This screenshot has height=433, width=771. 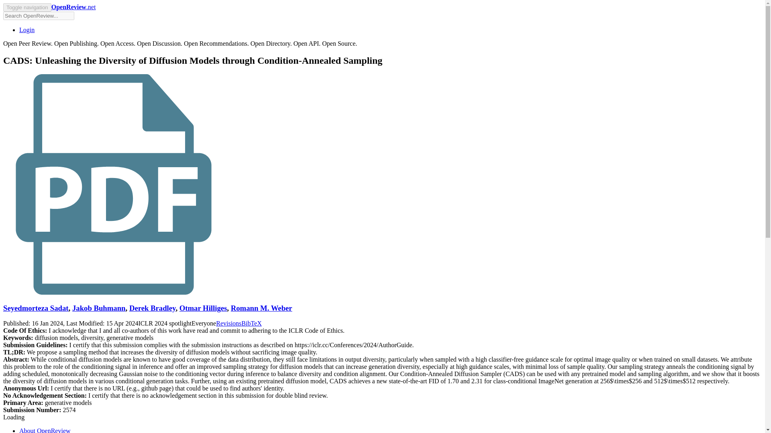 I want to click on Download PDF, so click(x=113, y=292).